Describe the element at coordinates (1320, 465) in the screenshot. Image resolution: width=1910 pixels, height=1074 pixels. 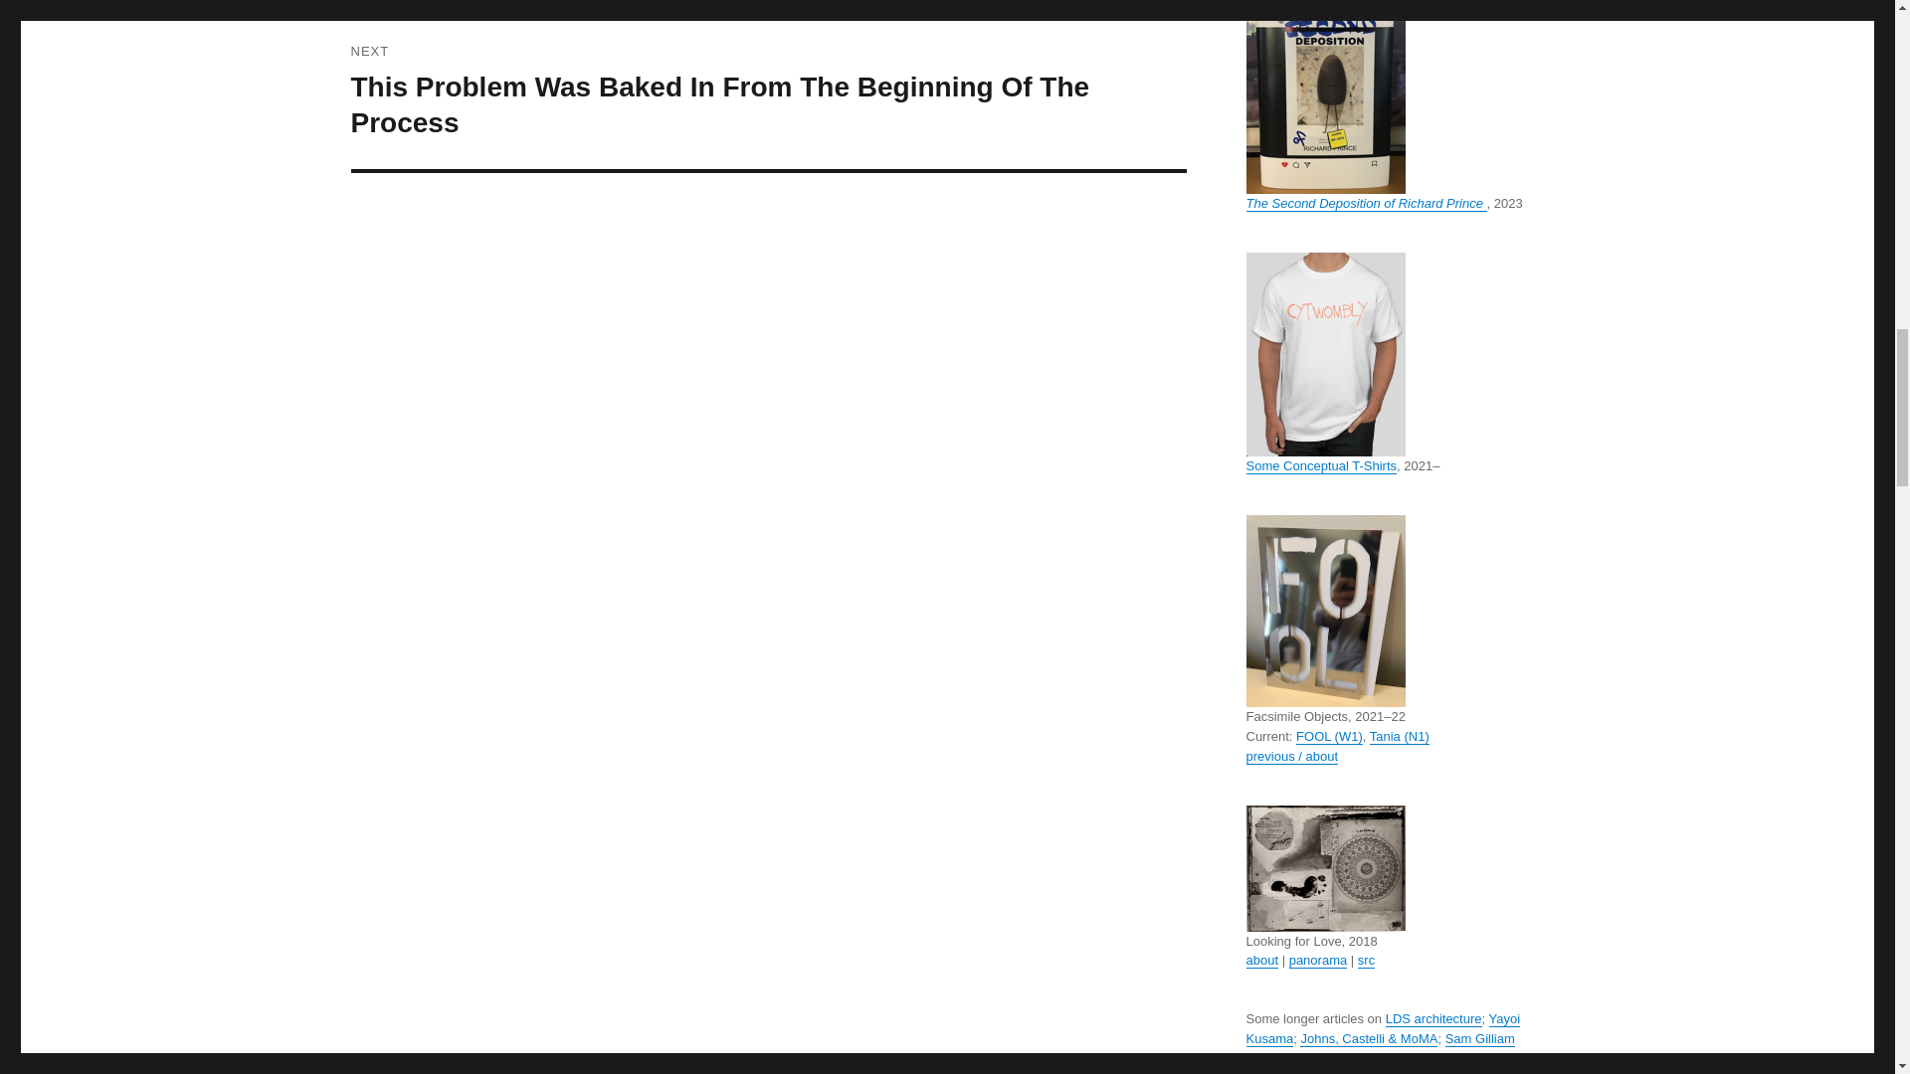
I see `Some Conceptual T-Shirts` at that location.